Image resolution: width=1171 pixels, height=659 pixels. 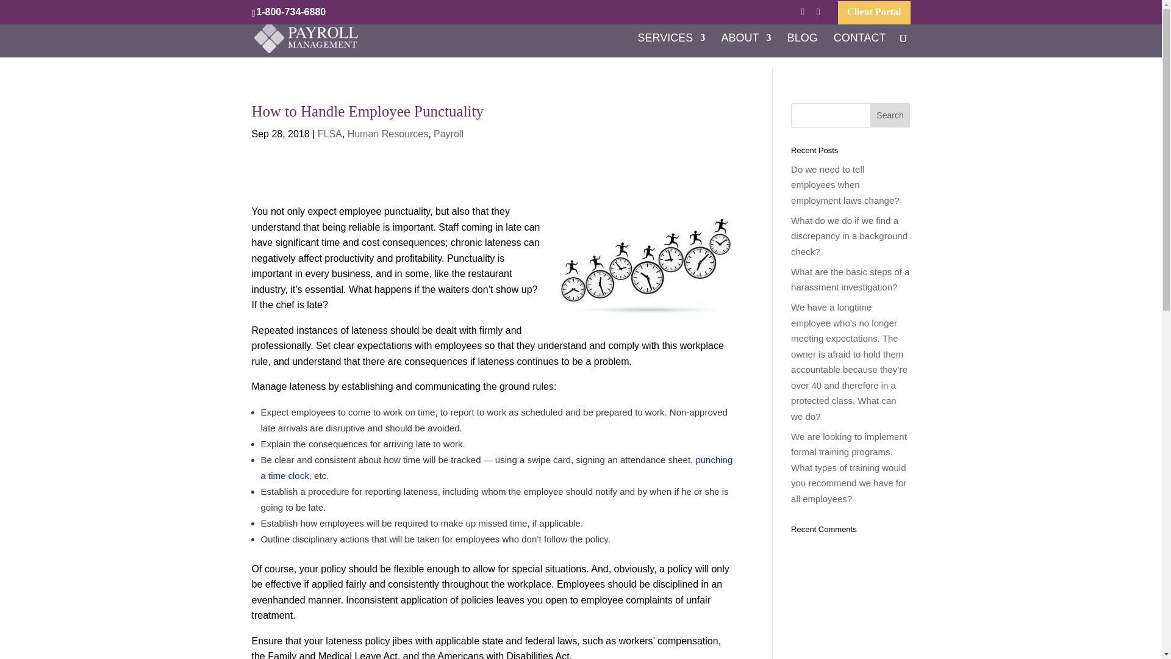 I want to click on FLSA, so click(x=329, y=133).